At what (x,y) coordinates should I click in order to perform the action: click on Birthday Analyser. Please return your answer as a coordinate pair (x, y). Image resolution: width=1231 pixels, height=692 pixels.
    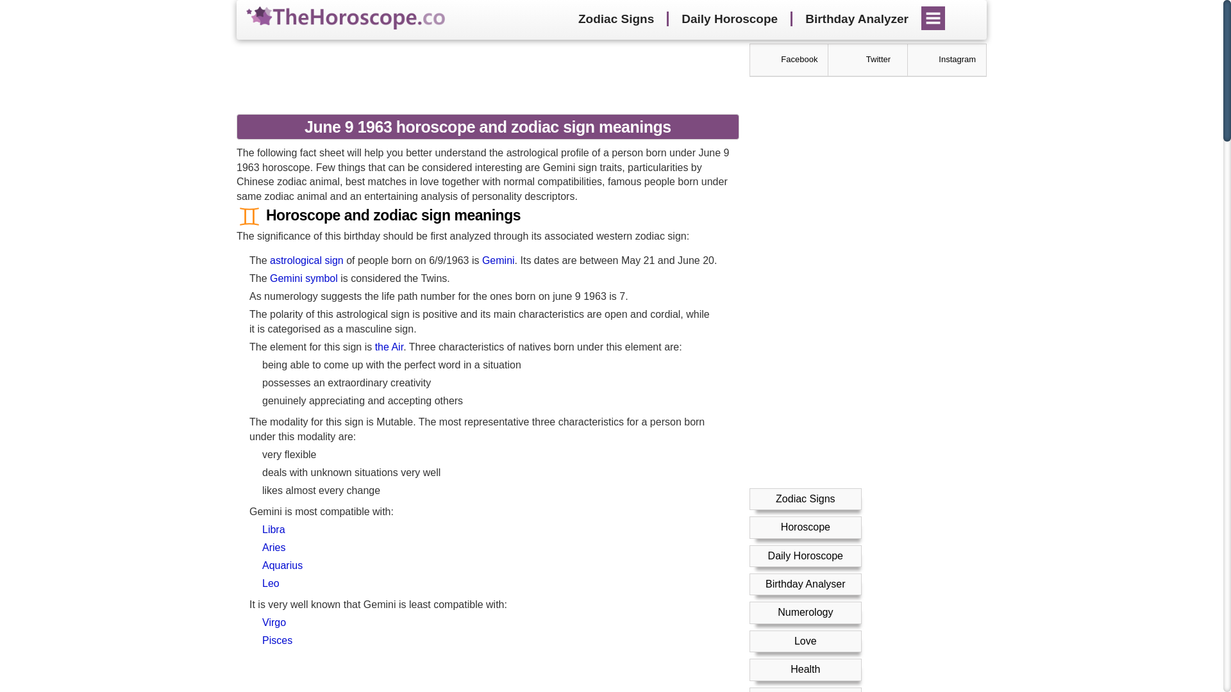
    Looking at the image, I should click on (805, 584).